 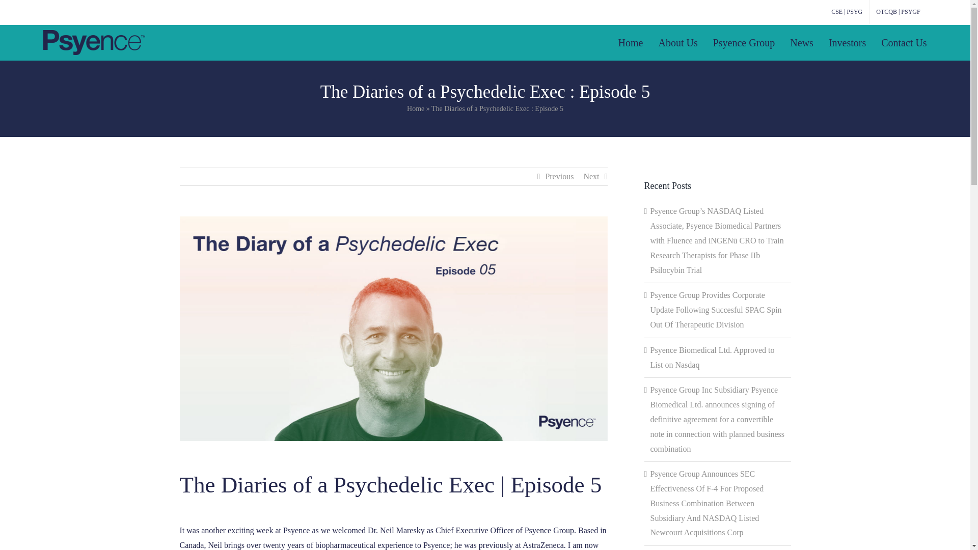 I want to click on Psyence Group, so click(x=744, y=42).